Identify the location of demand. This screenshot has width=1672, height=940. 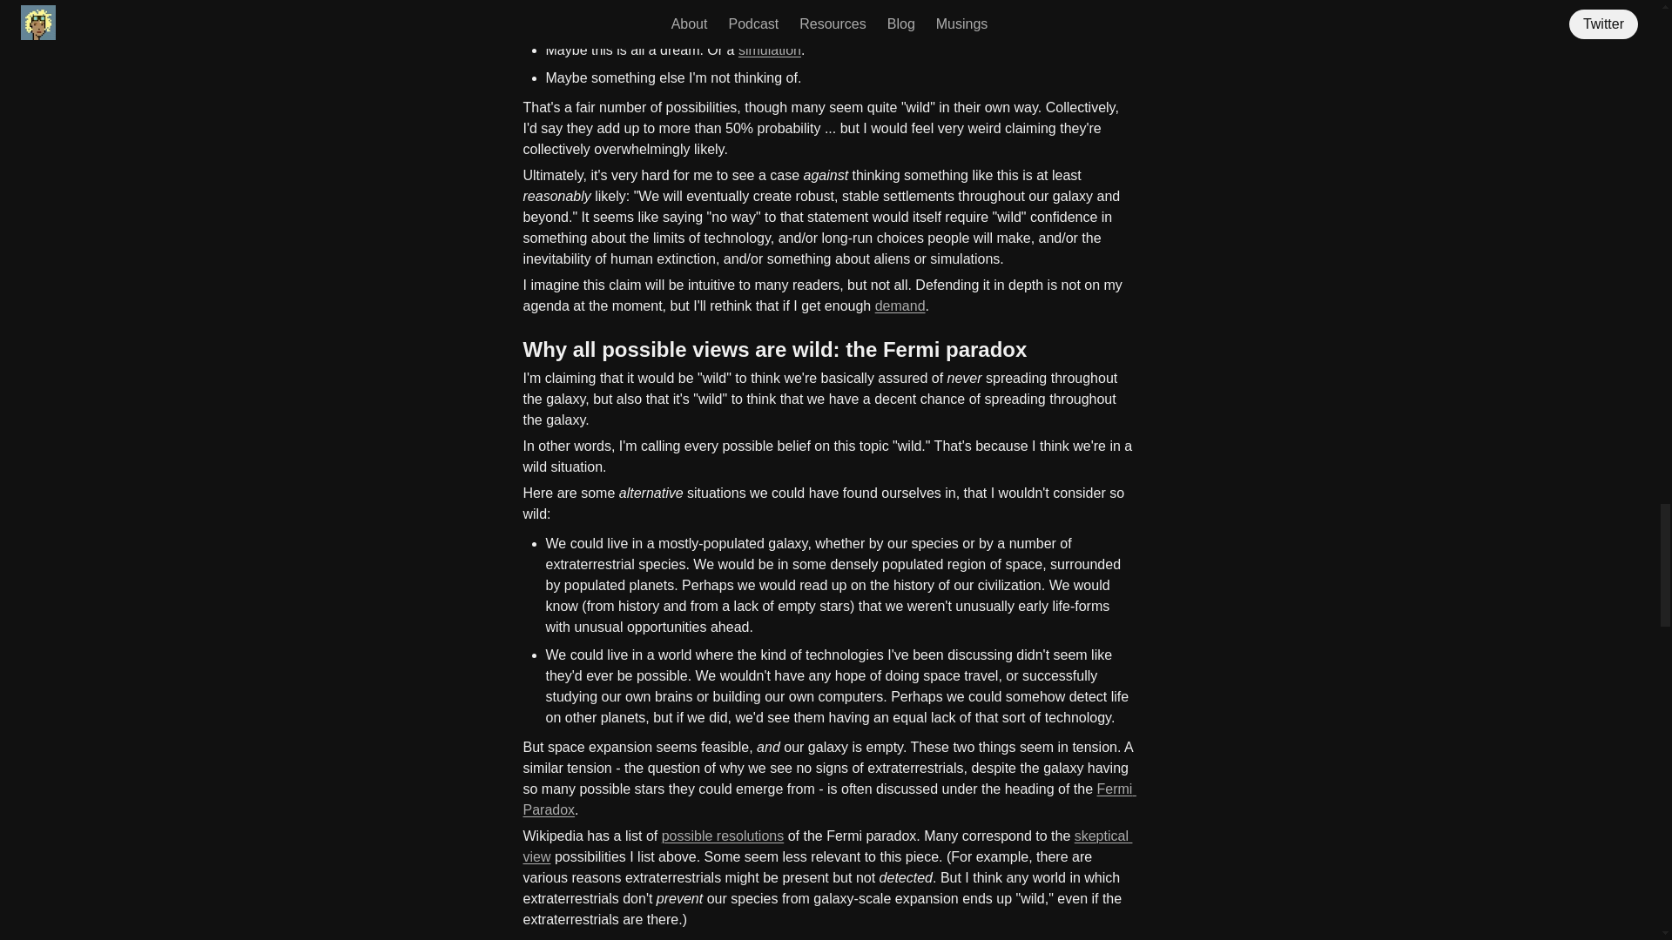
(900, 305).